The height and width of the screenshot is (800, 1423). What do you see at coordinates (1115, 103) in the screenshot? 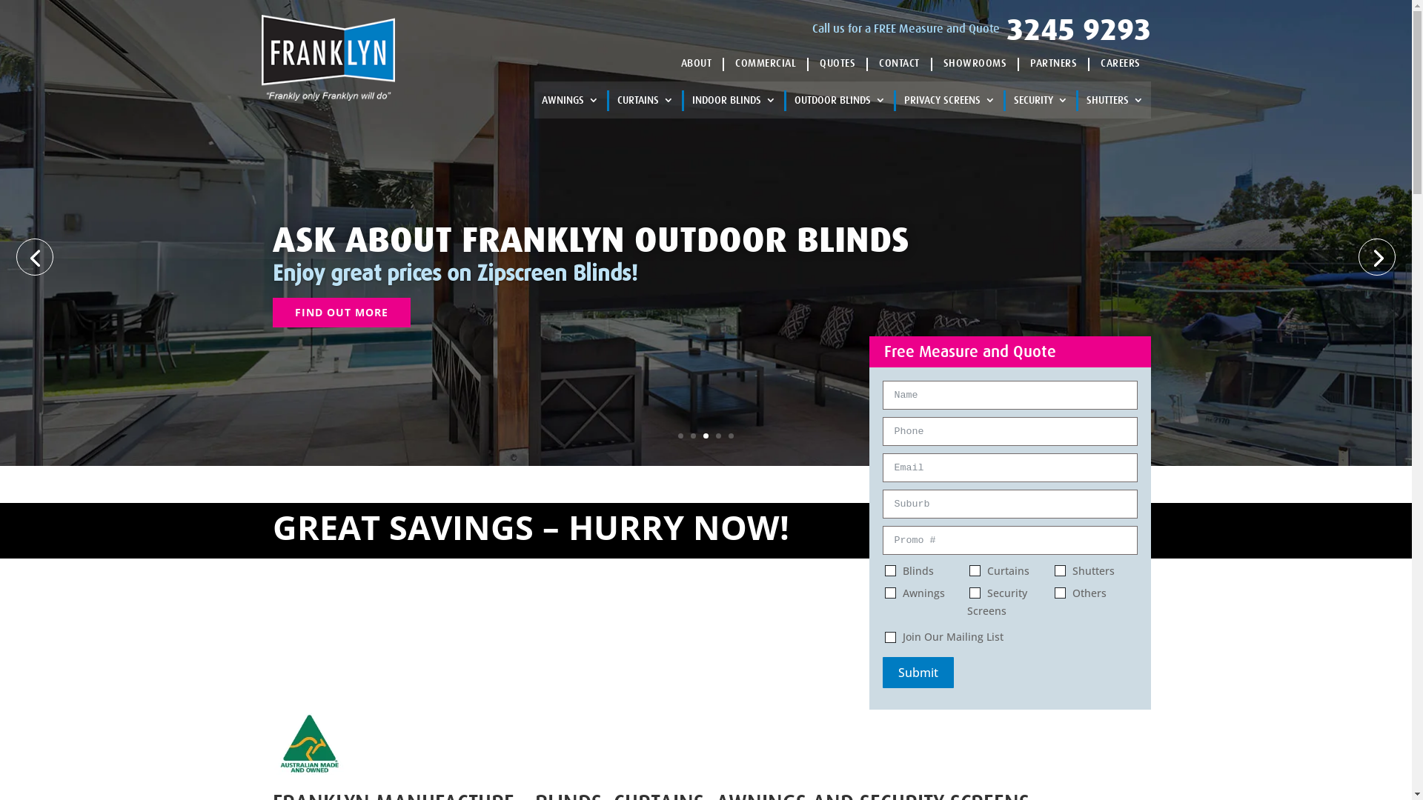
I see `SHUTTERS` at bounding box center [1115, 103].